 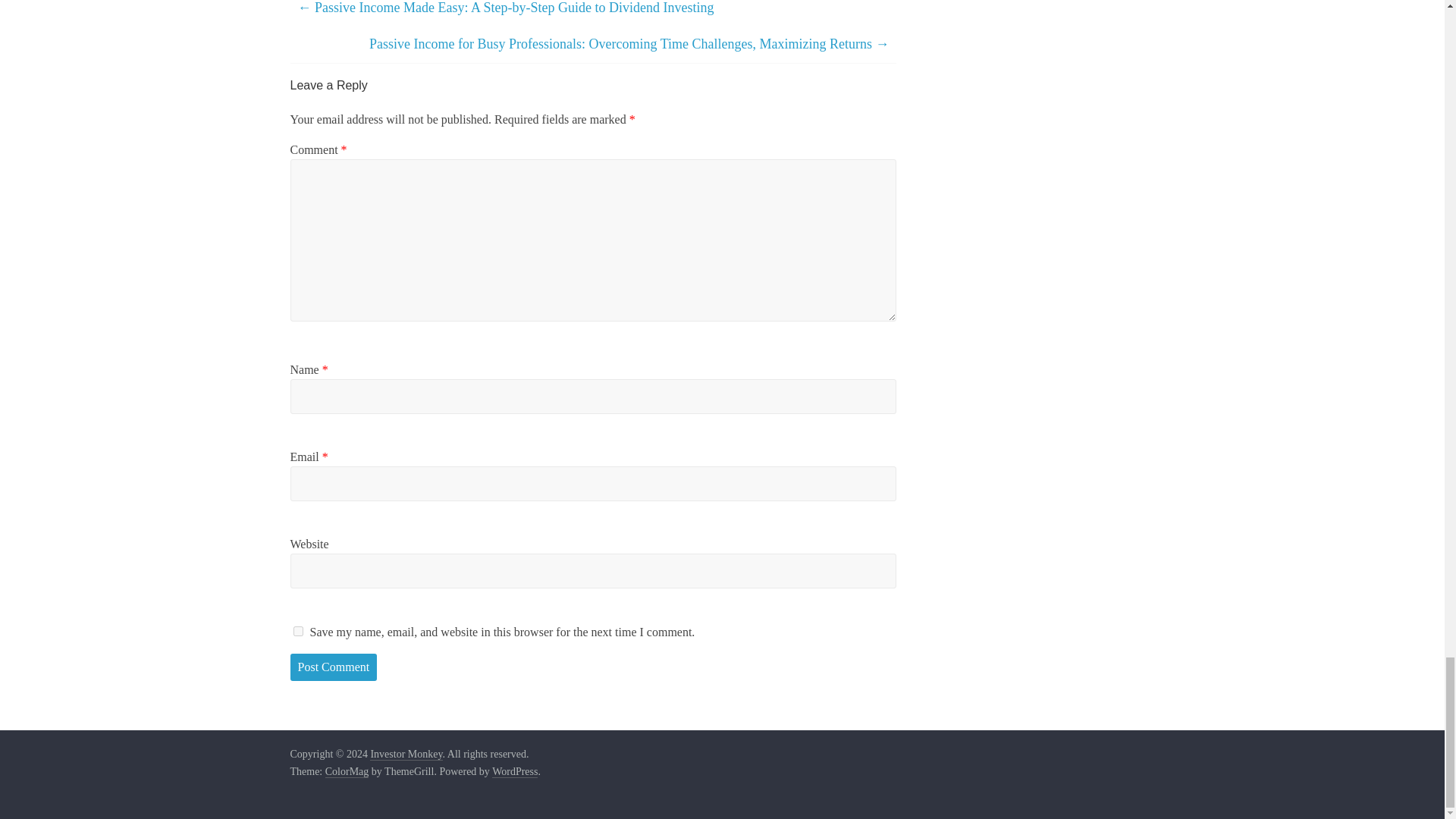 I want to click on Investor Monkey, so click(x=406, y=755).